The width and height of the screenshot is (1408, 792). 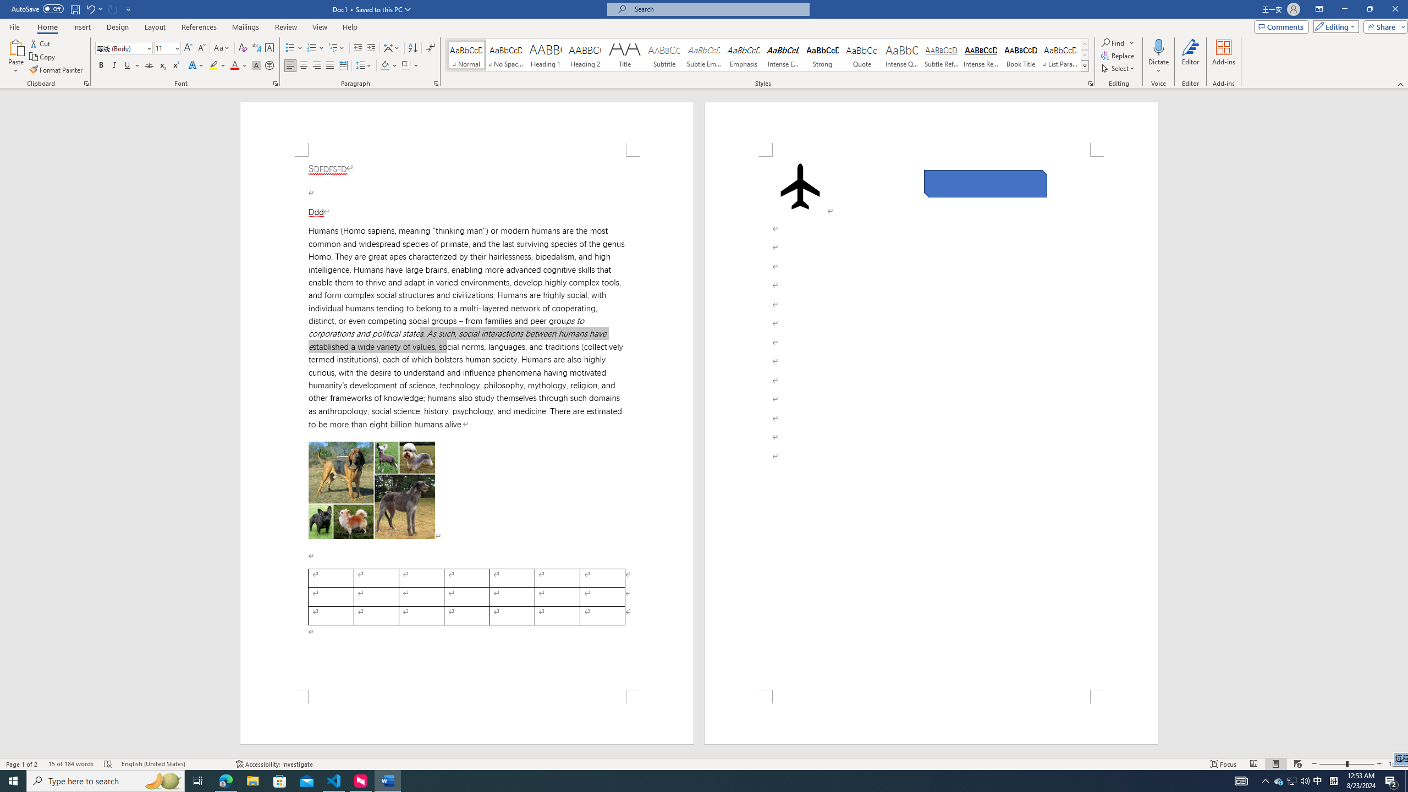 What do you see at coordinates (413, 48) in the screenshot?
I see `Sort...` at bounding box center [413, 48].